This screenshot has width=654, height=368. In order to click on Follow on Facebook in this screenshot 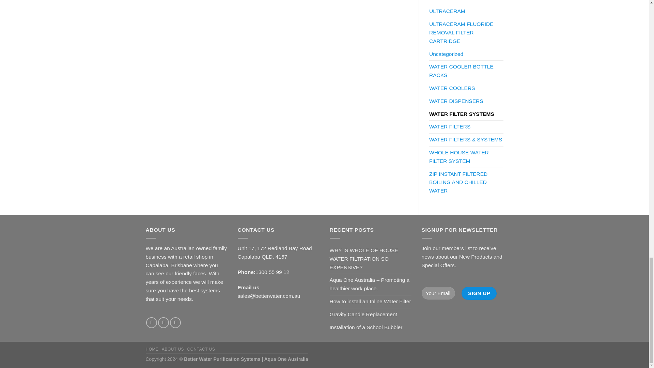, I will do `click(151, 322)`.